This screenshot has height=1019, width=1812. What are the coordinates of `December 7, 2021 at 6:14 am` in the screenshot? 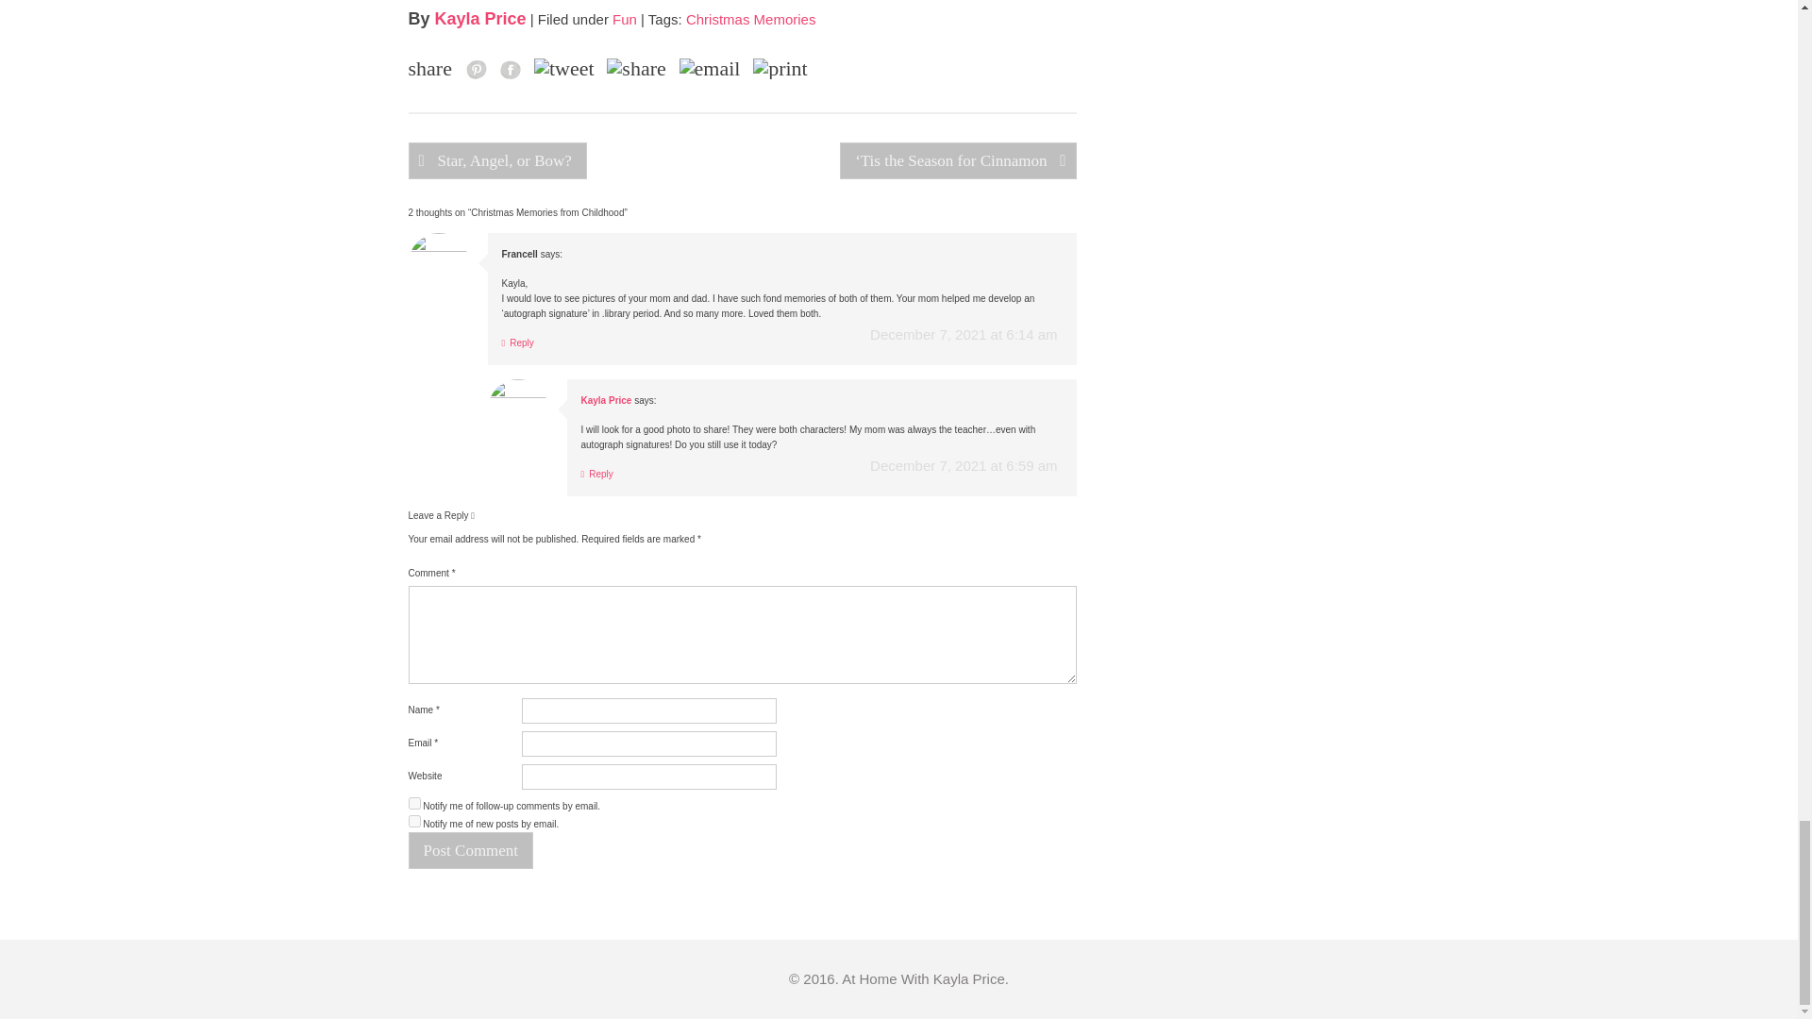 It's located at (963, 334).